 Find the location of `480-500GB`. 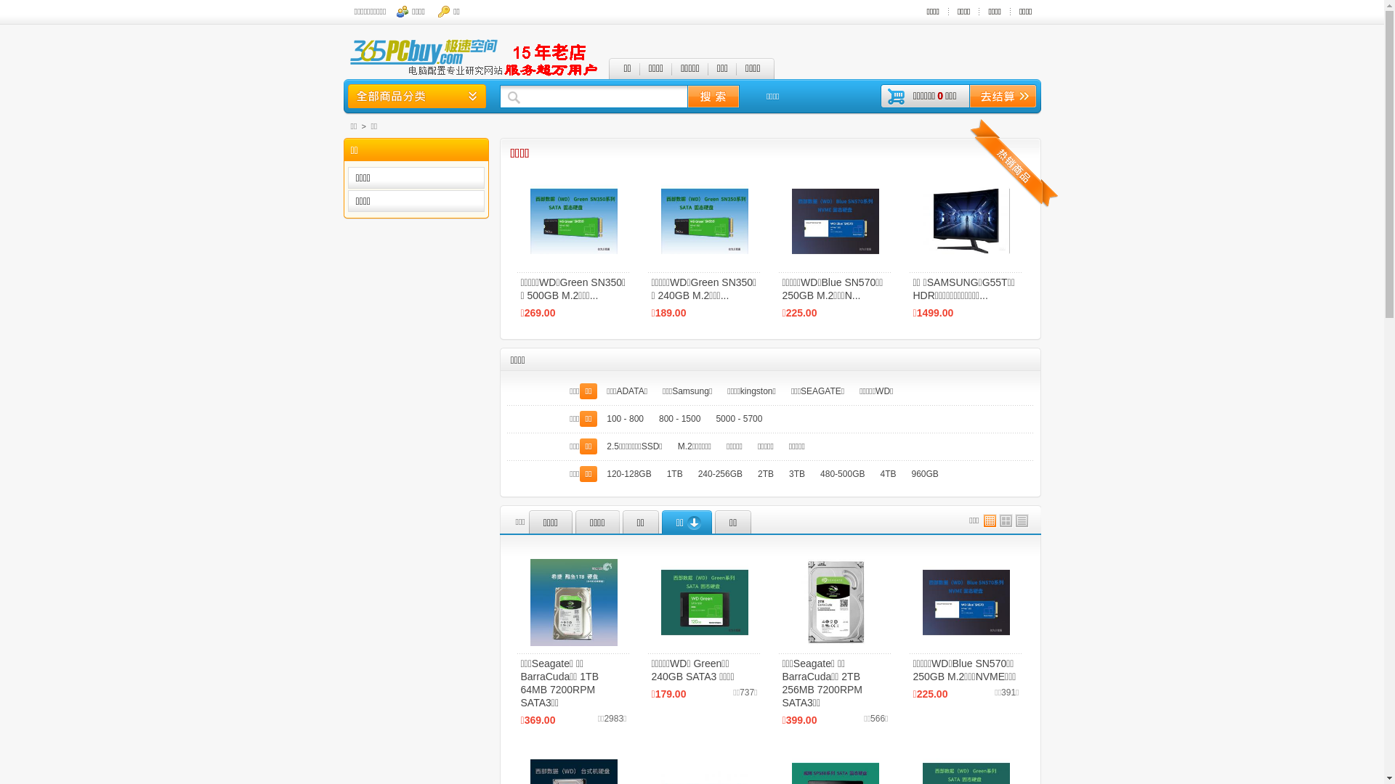

480-500GB is located at coordinates (843, 474).